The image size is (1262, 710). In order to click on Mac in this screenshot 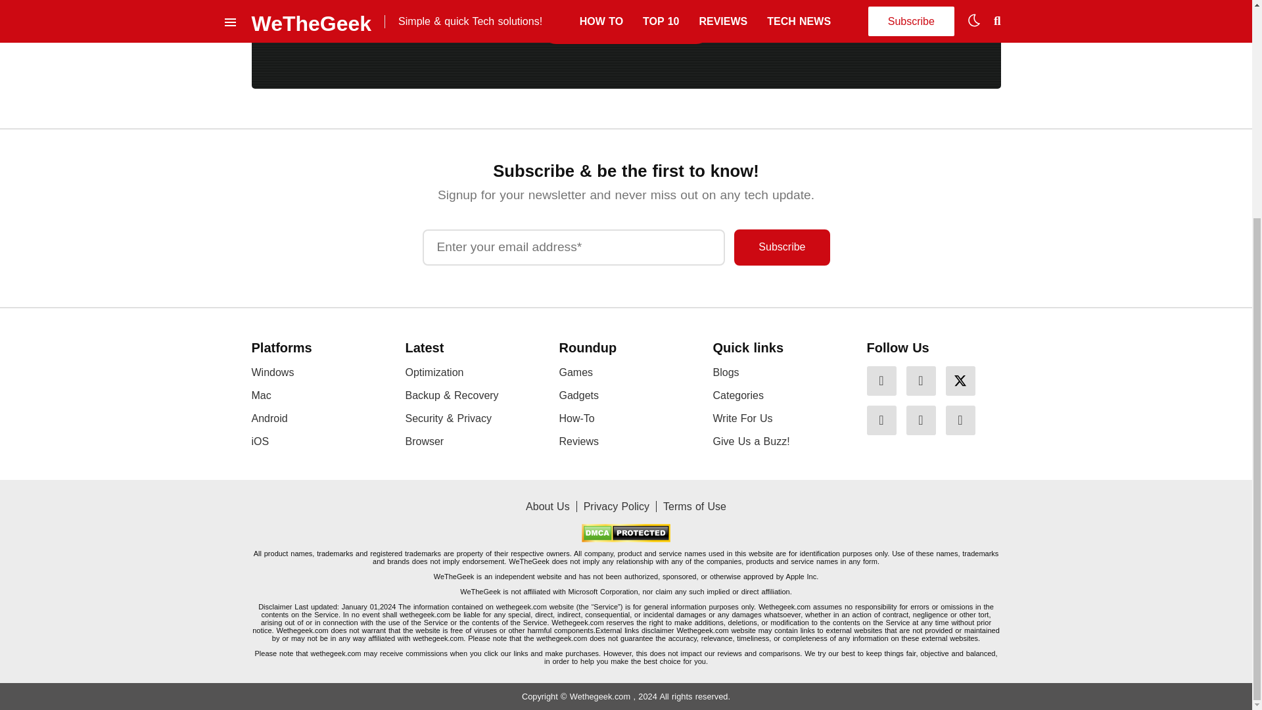, I will do `click(261, 395)`.